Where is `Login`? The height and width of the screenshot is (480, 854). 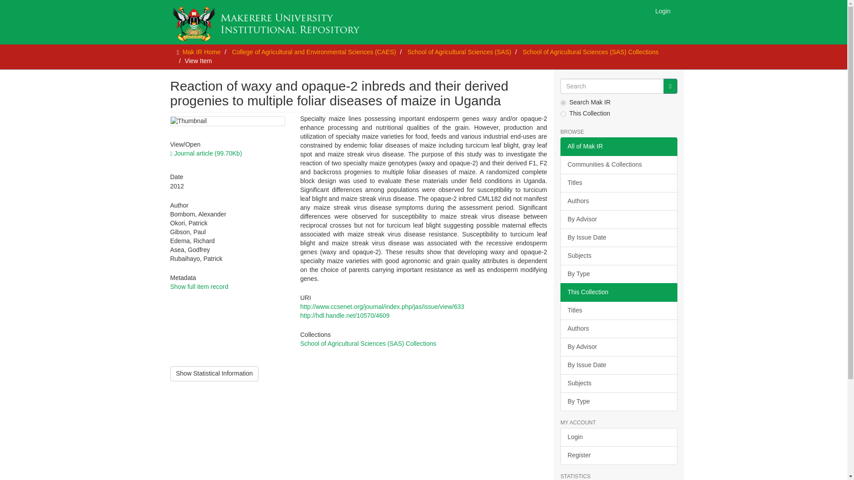
Login is located at coordinates (663, 11).